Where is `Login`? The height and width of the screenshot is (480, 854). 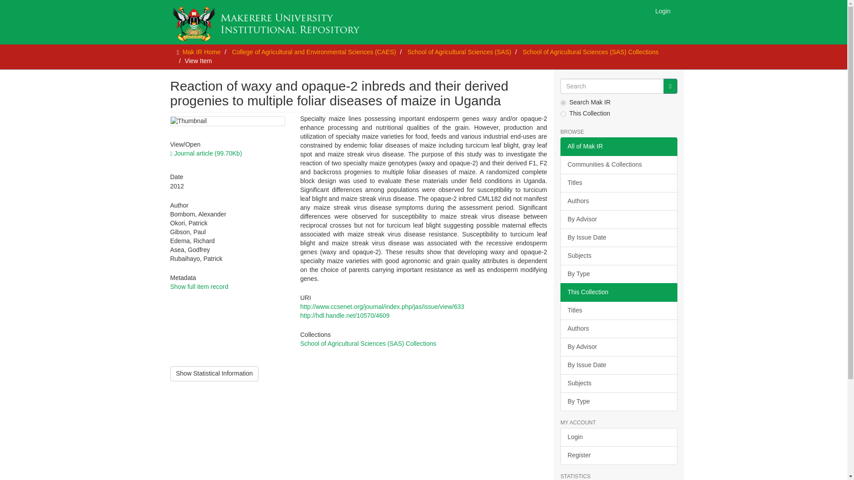
Login is located at coordinates (663, 11).